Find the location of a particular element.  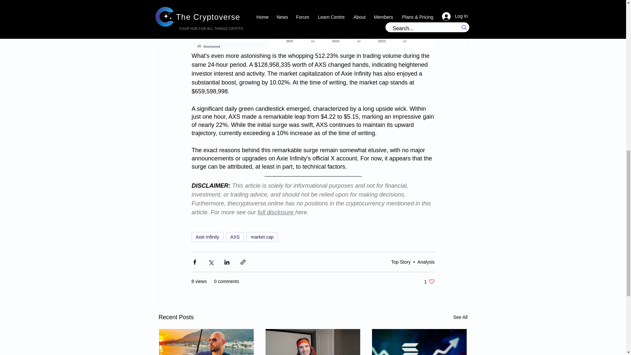

Axie Infinity is located at coordinates (207, 237).